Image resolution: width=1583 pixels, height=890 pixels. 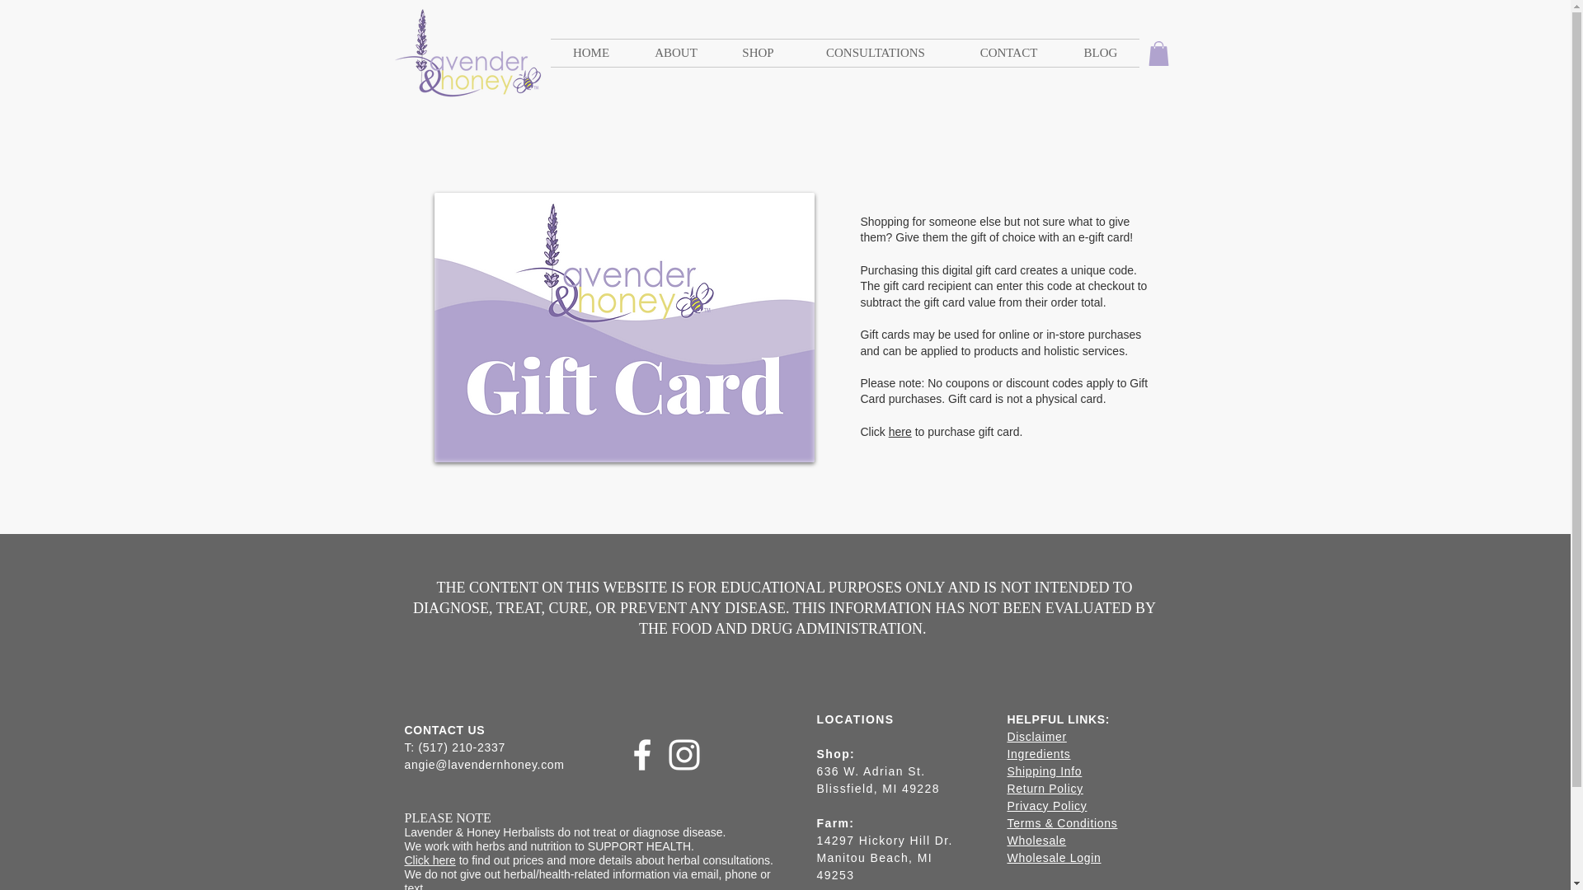 I want to click on here, so click(x=900, y=432).